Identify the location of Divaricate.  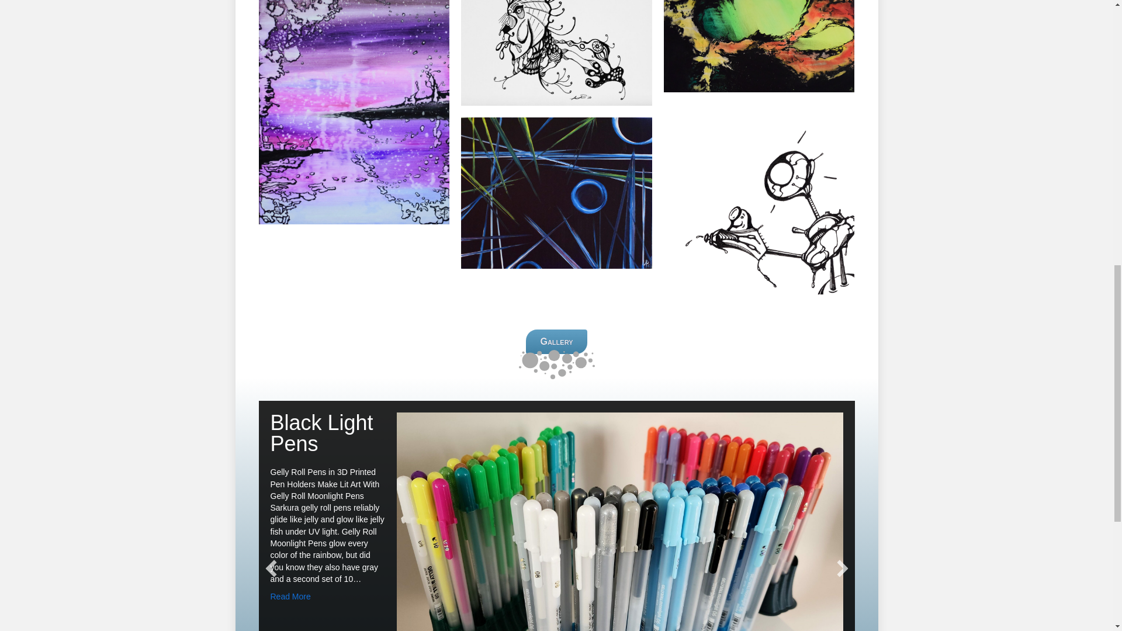
(760, 46).